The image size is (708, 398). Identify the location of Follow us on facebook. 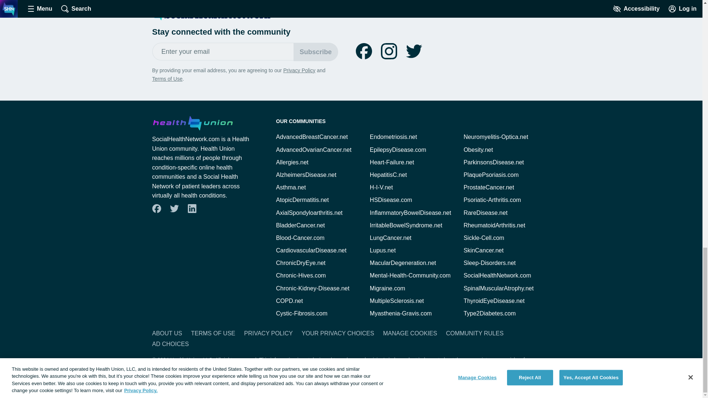
(156, 209).